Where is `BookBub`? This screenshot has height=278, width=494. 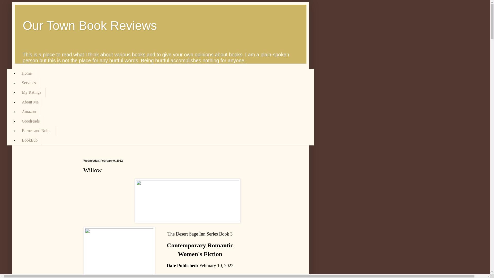
BookBub is located at coordinates (30, 140).